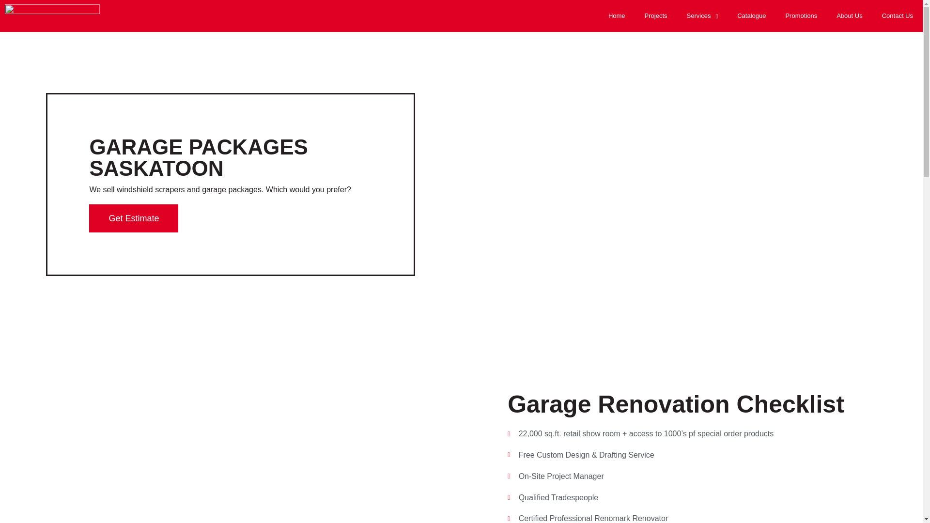 The width and height of the screenshot is (930, 523). I want to click on Catalogue, so click(751, 15).